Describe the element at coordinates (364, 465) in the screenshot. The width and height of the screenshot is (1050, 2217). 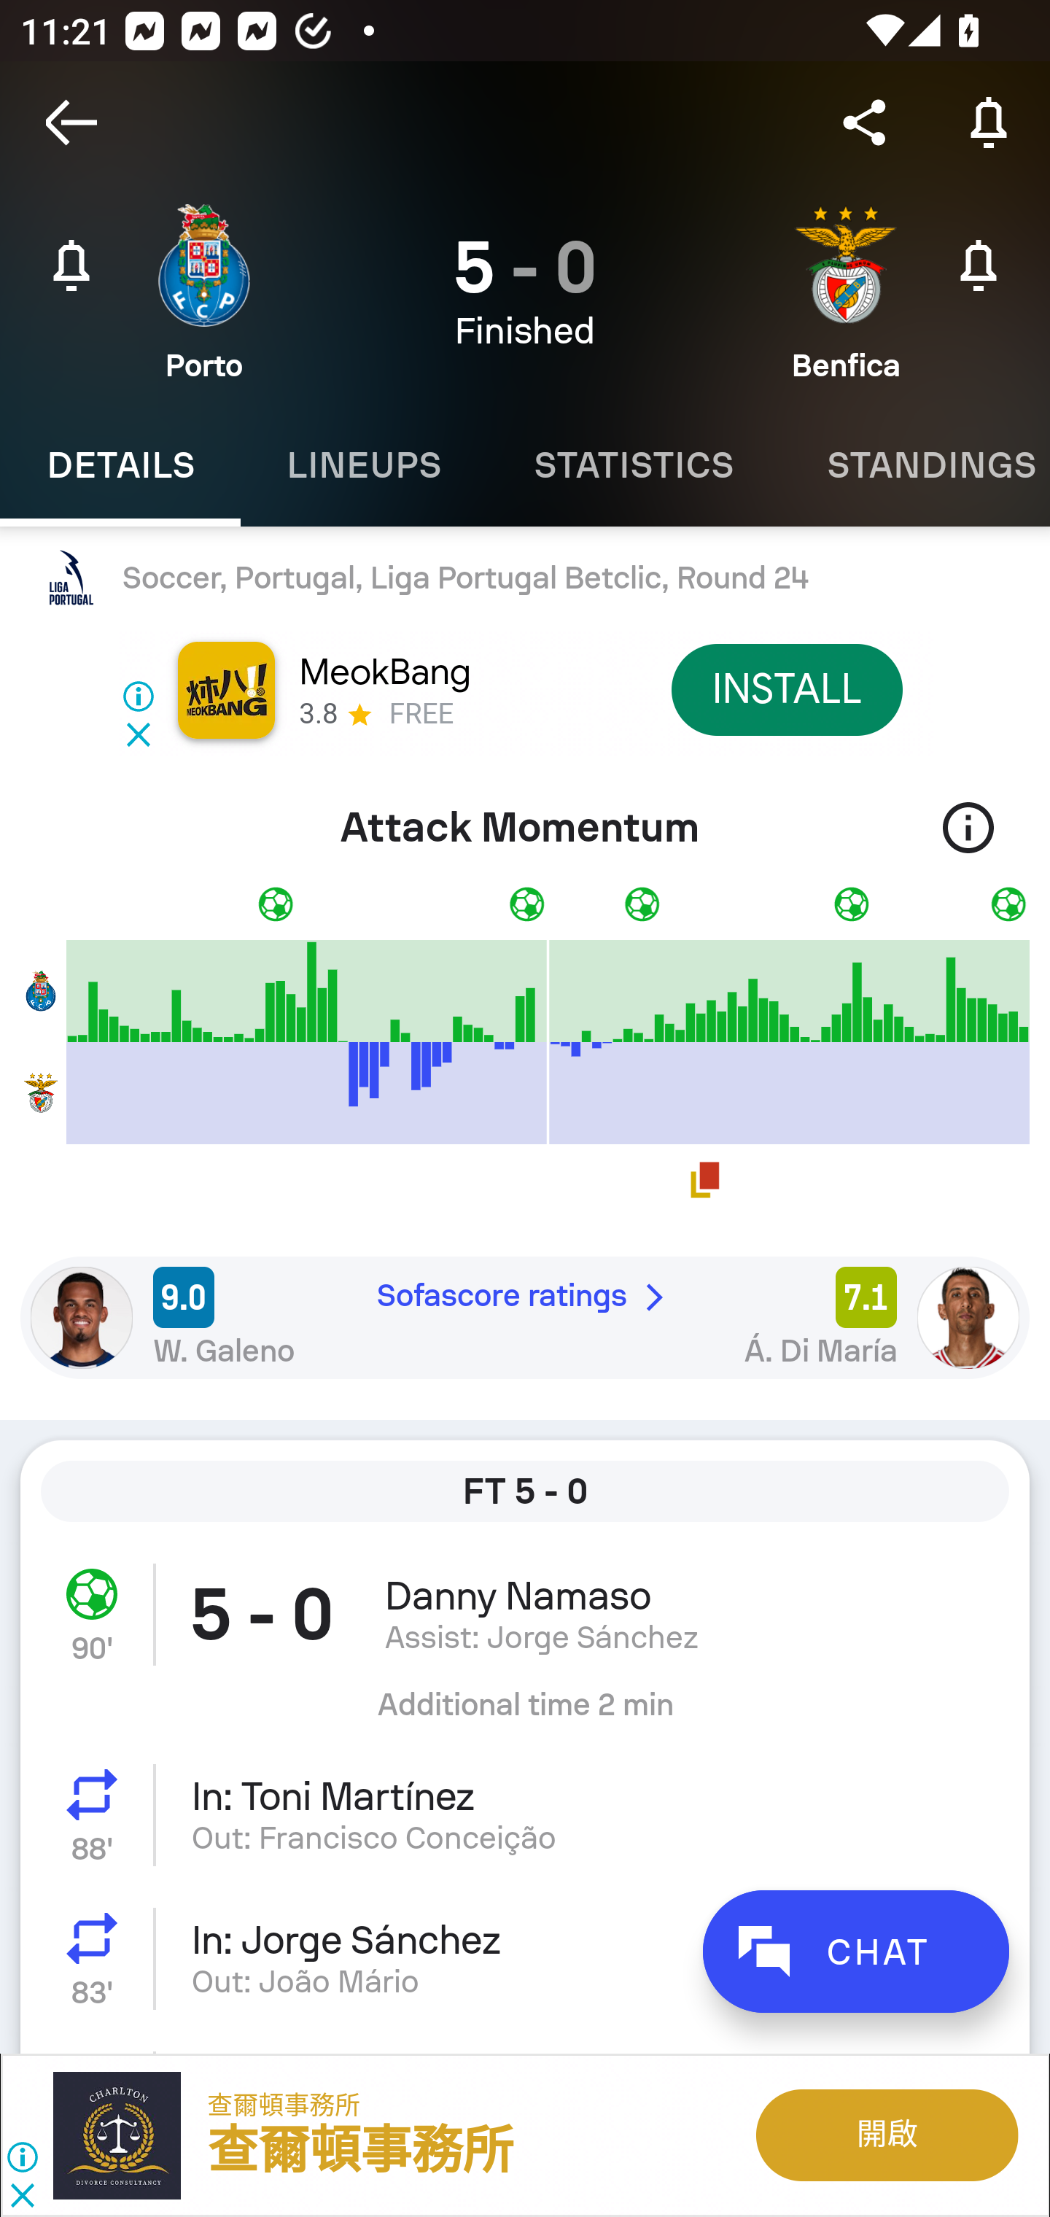
I see `Lineups LINEUPS` at that location.